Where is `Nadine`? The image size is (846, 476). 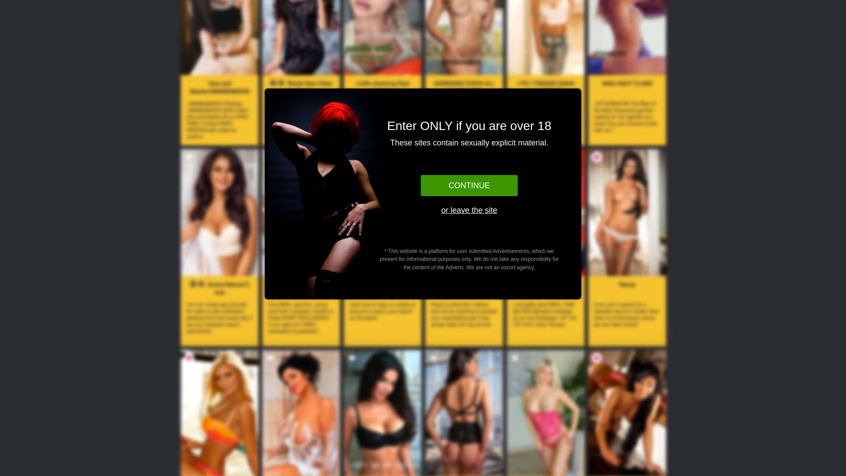 Nadine is located at coordinates (464, 456).